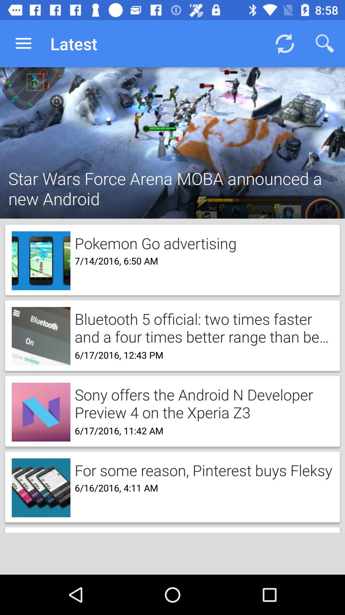  I want to click on turn on the item above 6 17 2016, so click(202, 403).